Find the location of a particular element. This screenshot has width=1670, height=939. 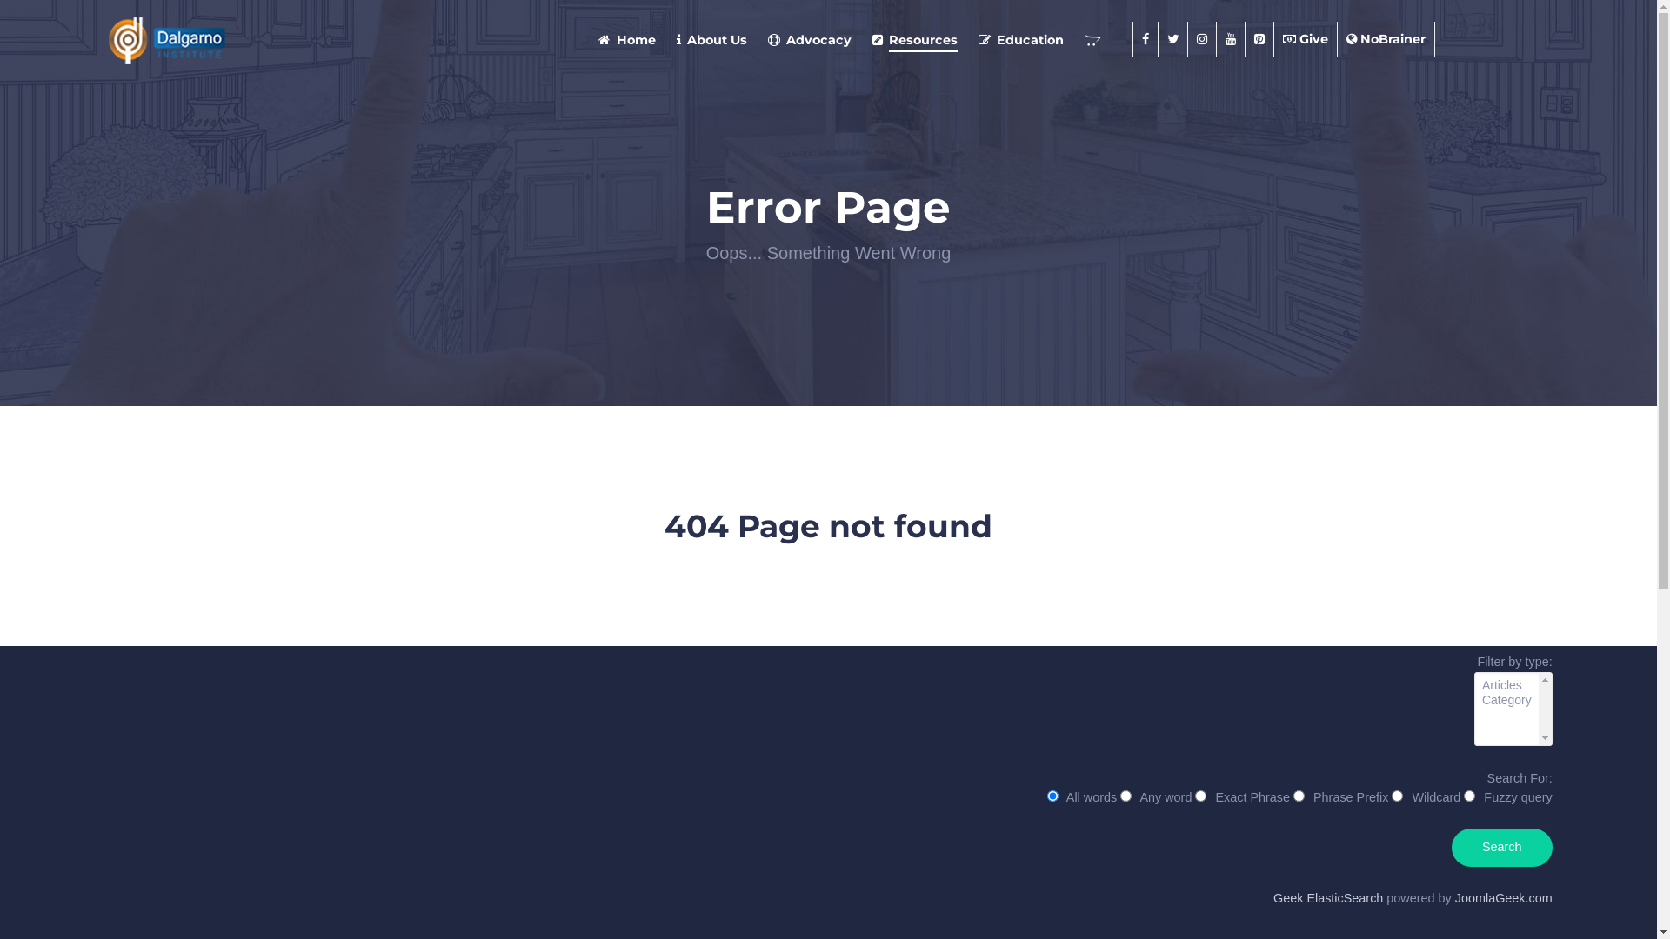

Home is located at coordinates (626, 40).